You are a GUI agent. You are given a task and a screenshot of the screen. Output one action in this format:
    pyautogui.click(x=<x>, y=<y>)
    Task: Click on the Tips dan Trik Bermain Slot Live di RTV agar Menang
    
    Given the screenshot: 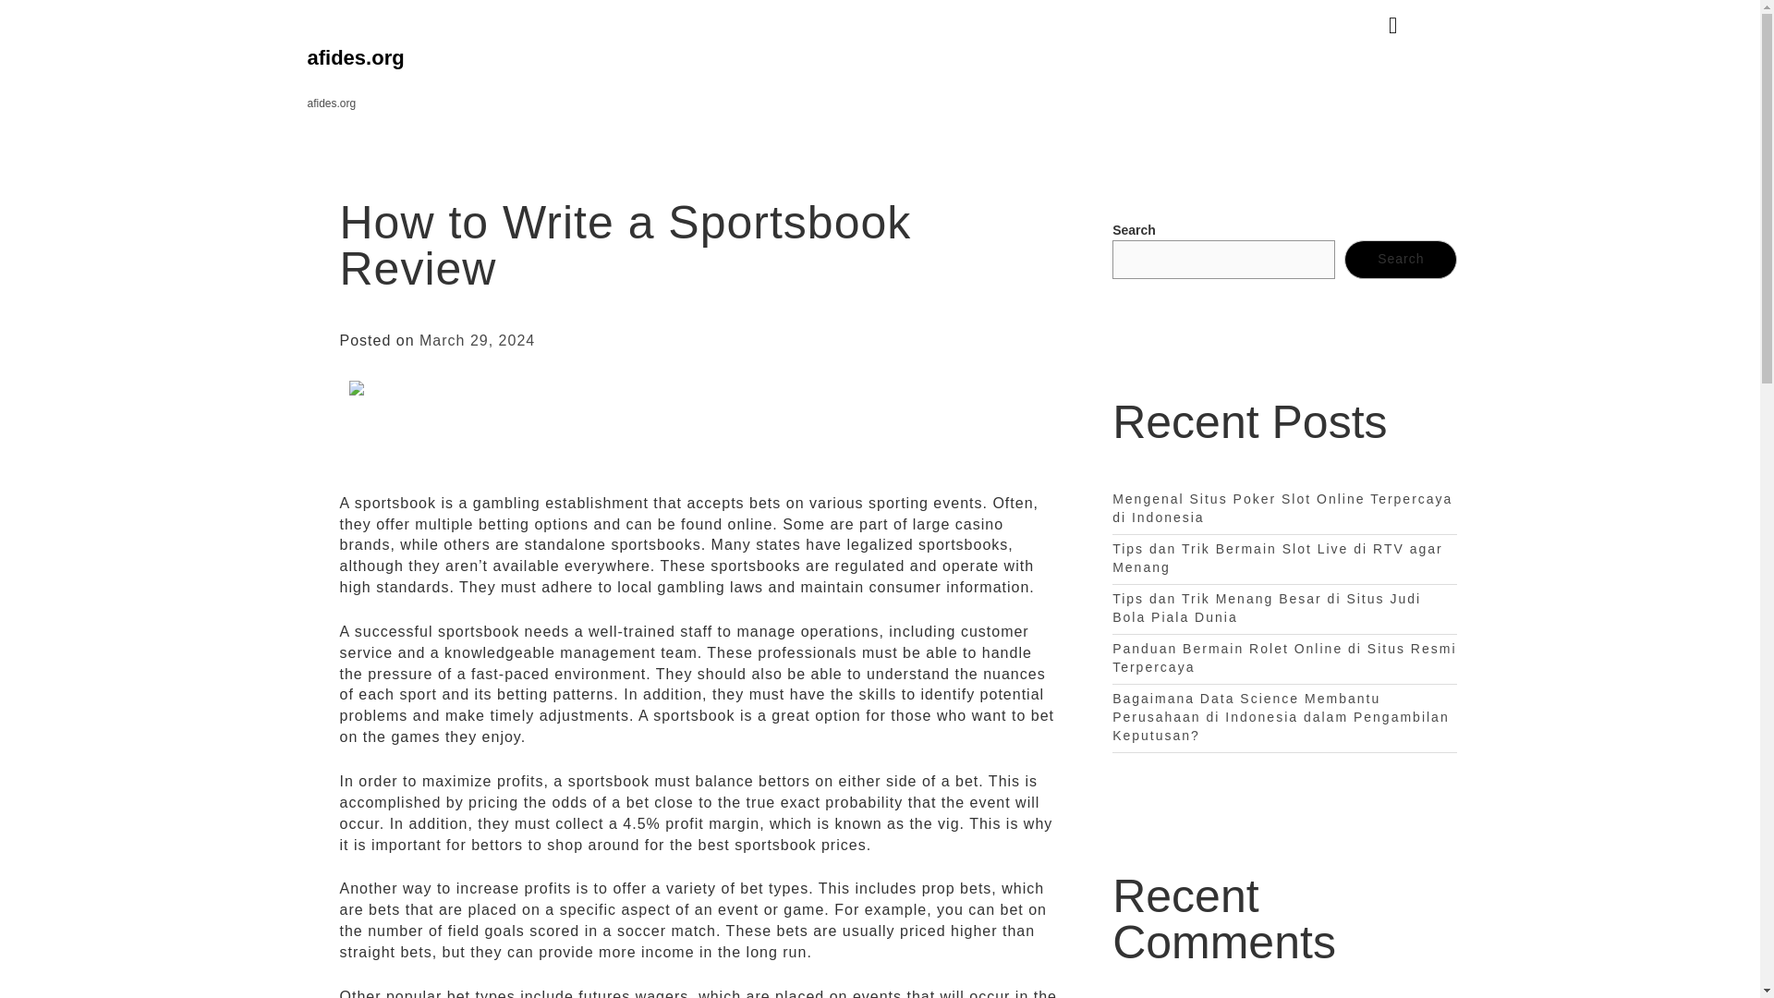 What is the action you would take?
    pyautogui.click(x=1277, y=558)
    